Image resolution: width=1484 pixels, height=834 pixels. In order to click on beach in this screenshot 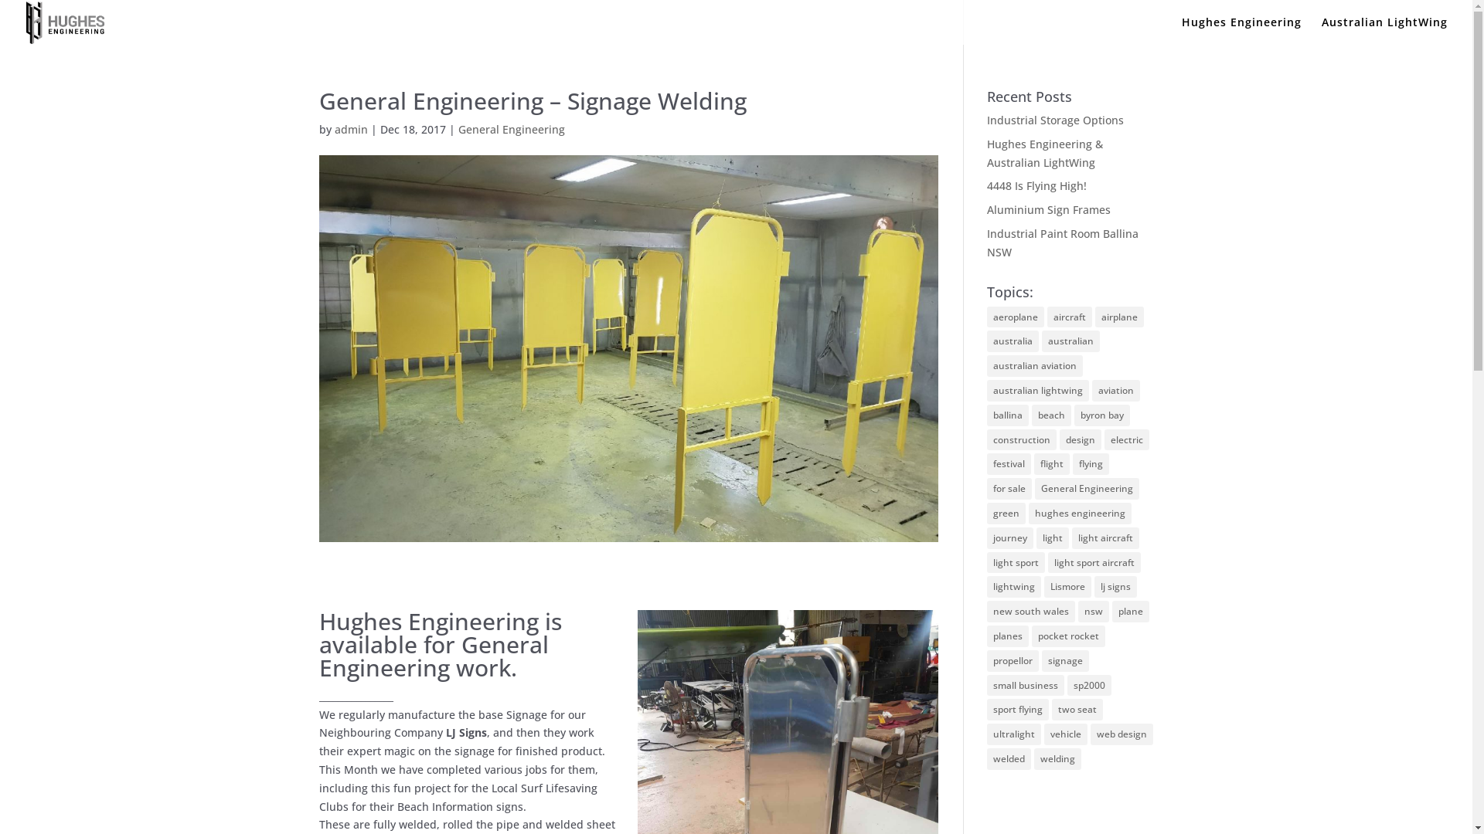, I will do `click(1051, 415)`.